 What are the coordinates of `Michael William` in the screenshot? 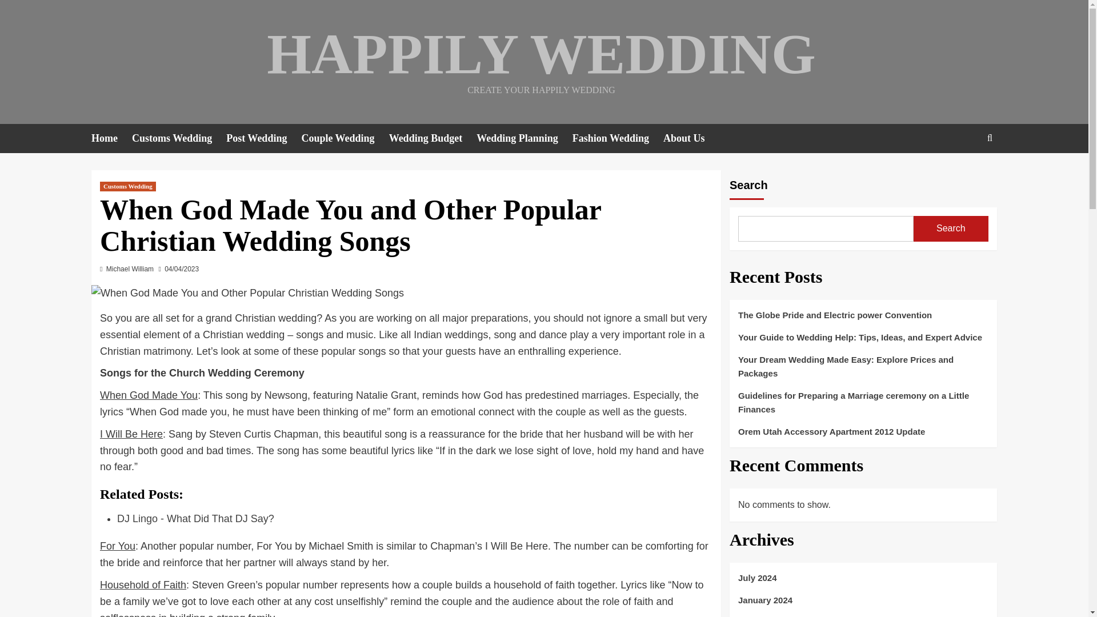 It's located at (130, 269).